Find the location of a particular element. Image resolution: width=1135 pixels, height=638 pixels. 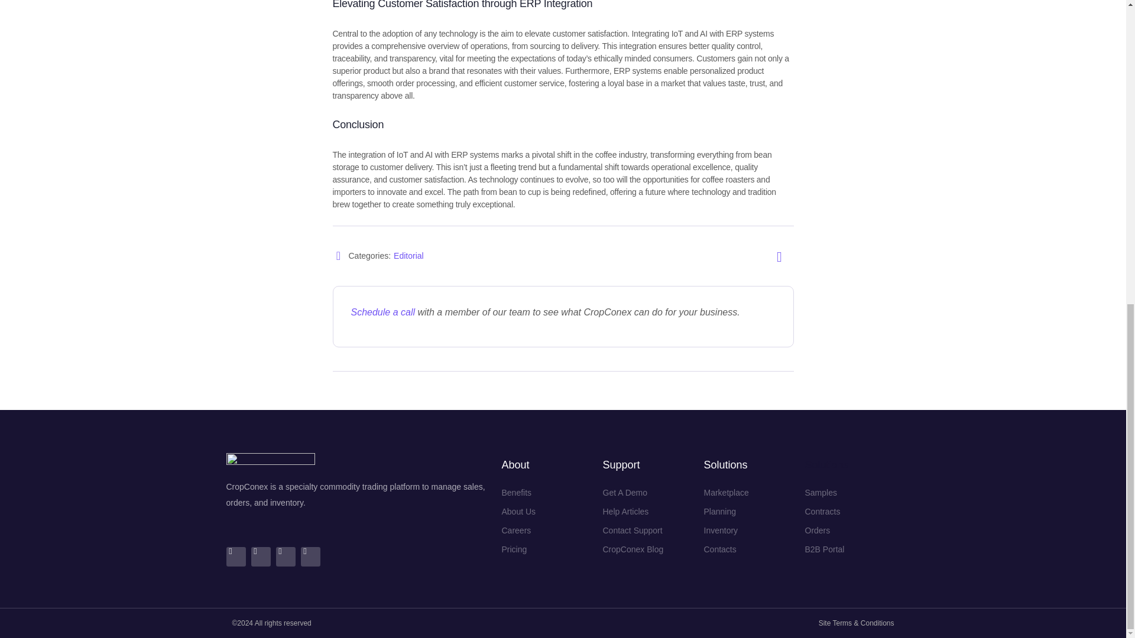

Schedule a call is located at coordinates (383, 312).